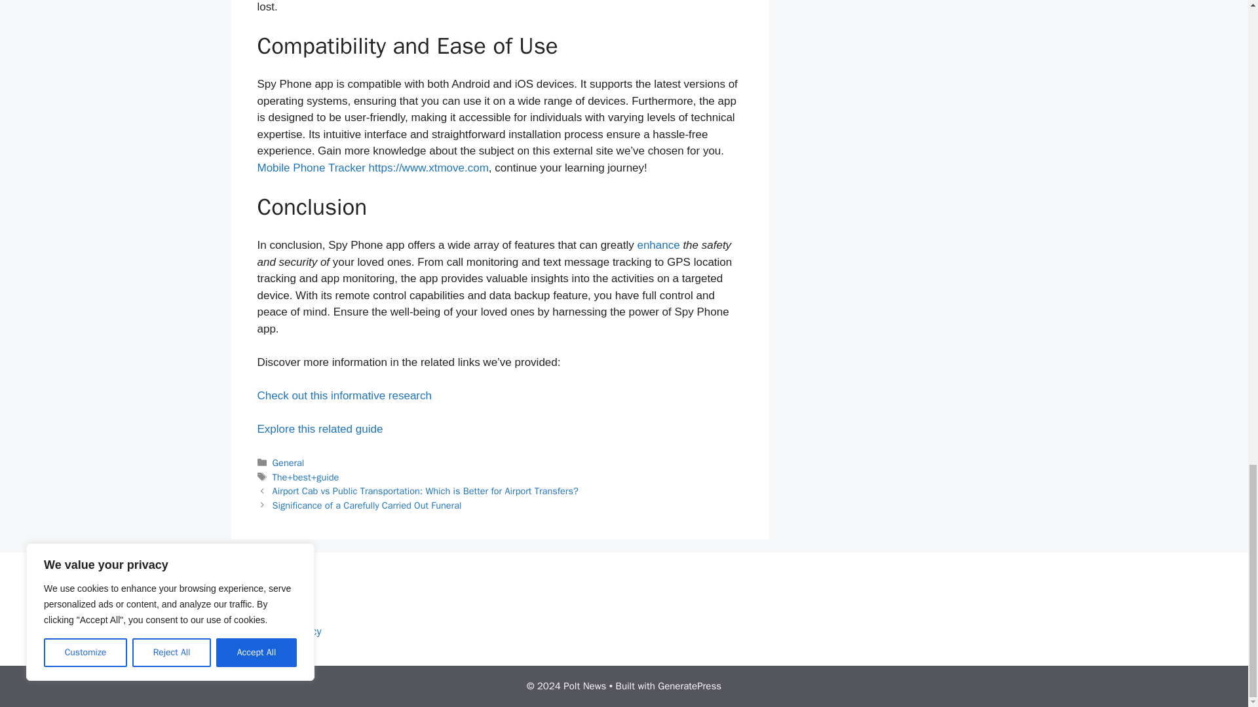 This screenshot has height=707, width=1258. Describe the element at coordinates (319, 429) in the screenshot. I see `Explore this related guide` at that location.